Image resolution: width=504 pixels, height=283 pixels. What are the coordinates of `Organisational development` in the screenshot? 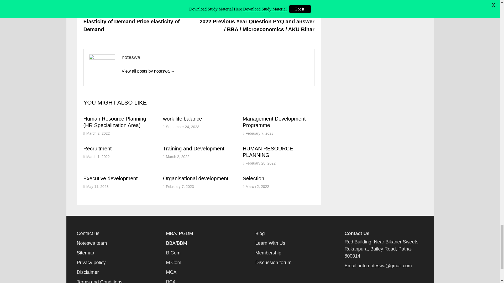 It's located at (195, 178).